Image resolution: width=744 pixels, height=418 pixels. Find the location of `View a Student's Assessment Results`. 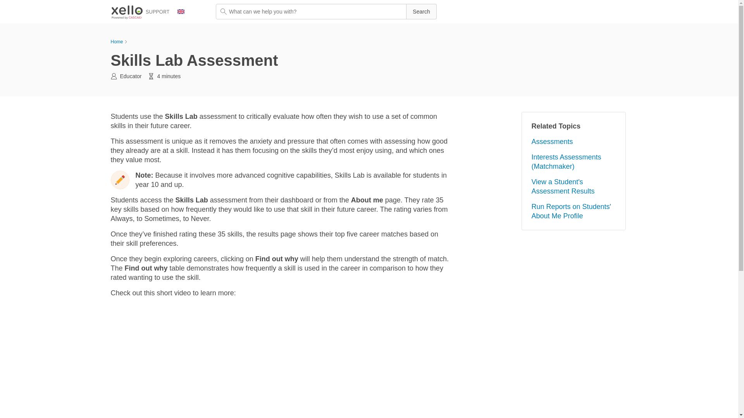

View a Student's Assessment Results is located at coordinates (563, 187).